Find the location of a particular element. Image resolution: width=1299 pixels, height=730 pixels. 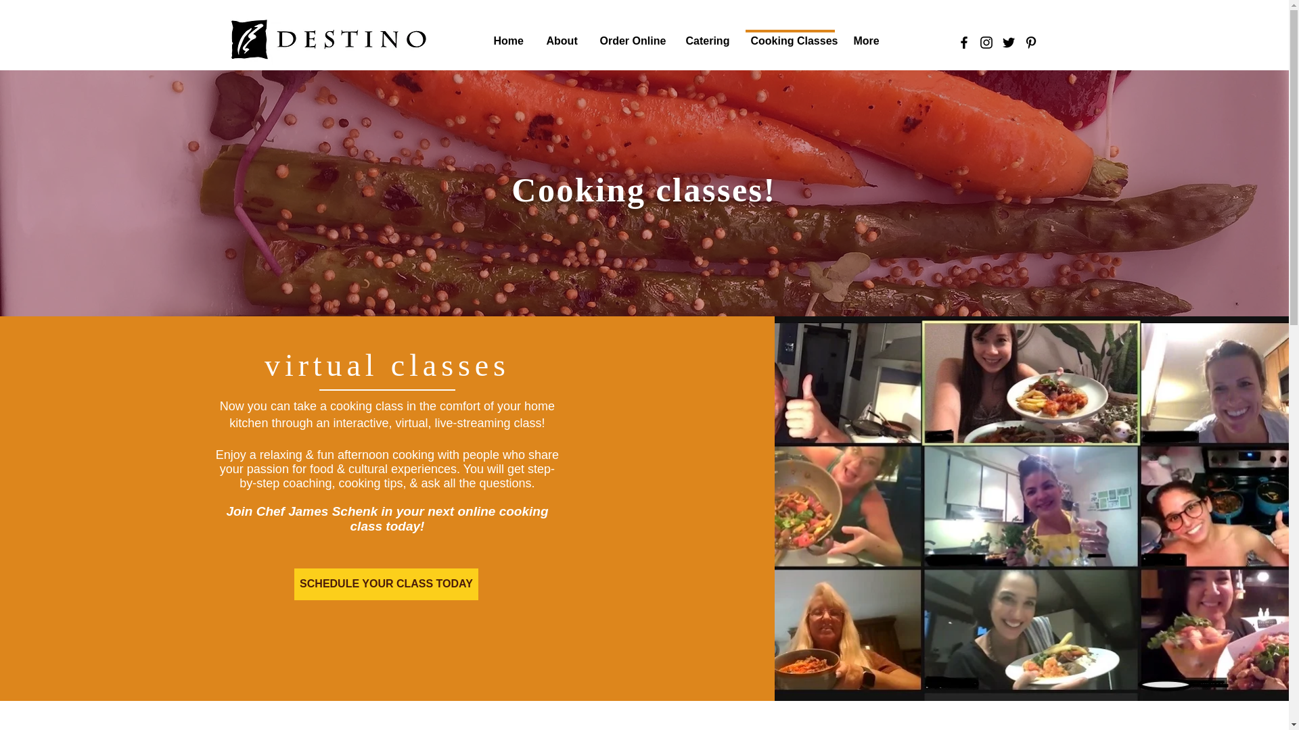

Order Online is located at coordinates (629, 35).